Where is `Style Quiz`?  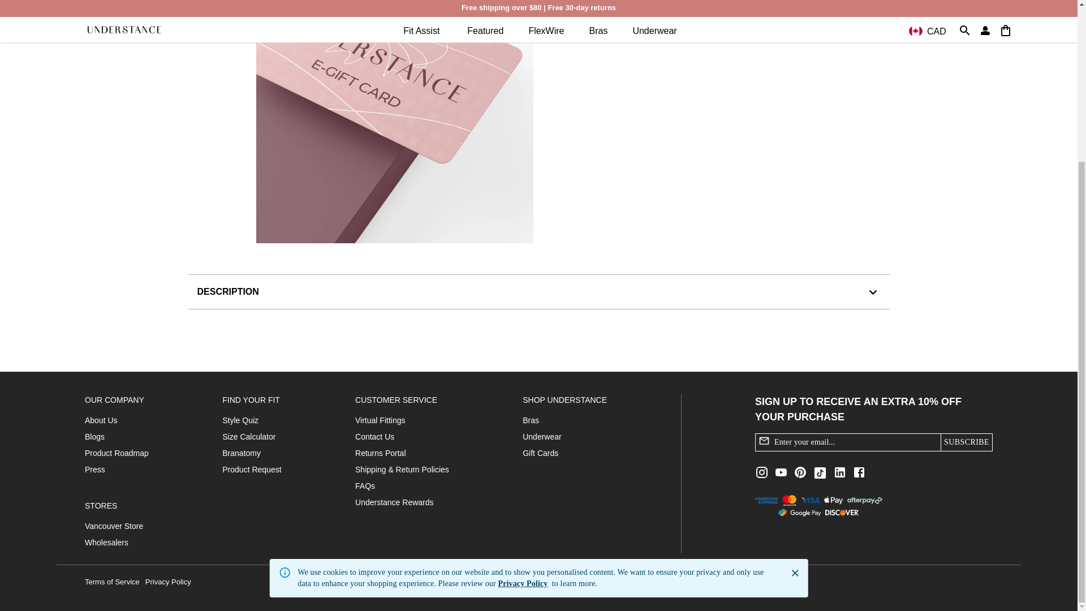
Style Quiz is located at coordinates (240, 420).